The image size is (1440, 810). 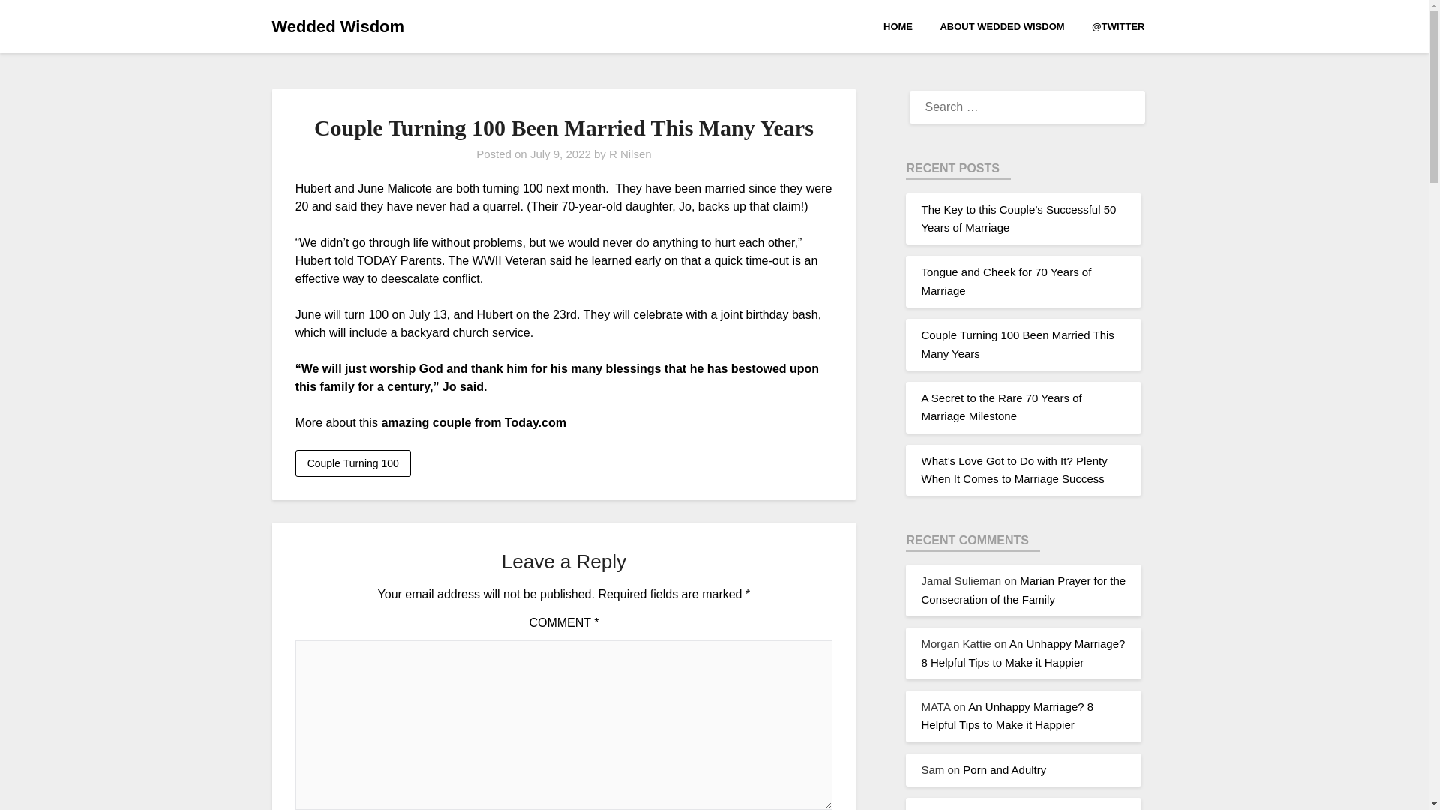 I want to click on Porn and Adultry, so click(x=1005, y=769).